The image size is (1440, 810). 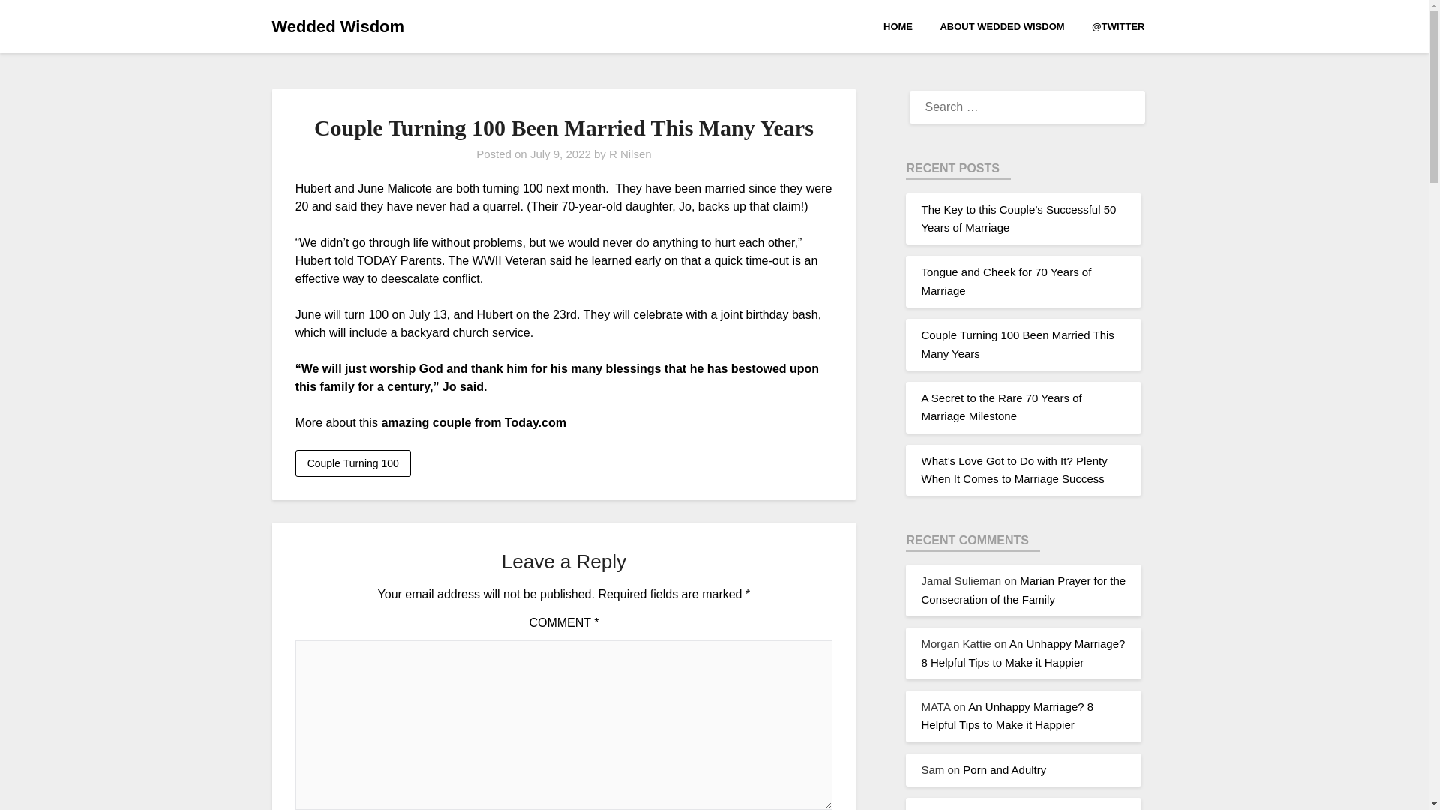 I want to click on Porn and Adultry, so click(x=1005, y=769).